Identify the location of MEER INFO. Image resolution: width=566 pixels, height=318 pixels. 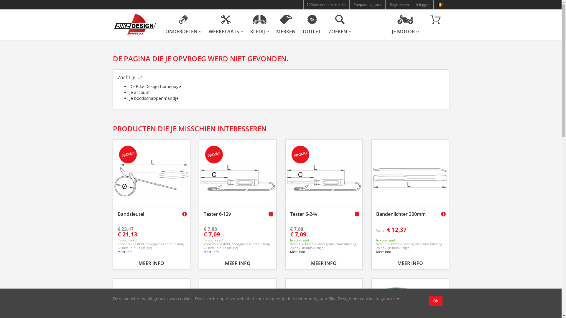
(152, 263).